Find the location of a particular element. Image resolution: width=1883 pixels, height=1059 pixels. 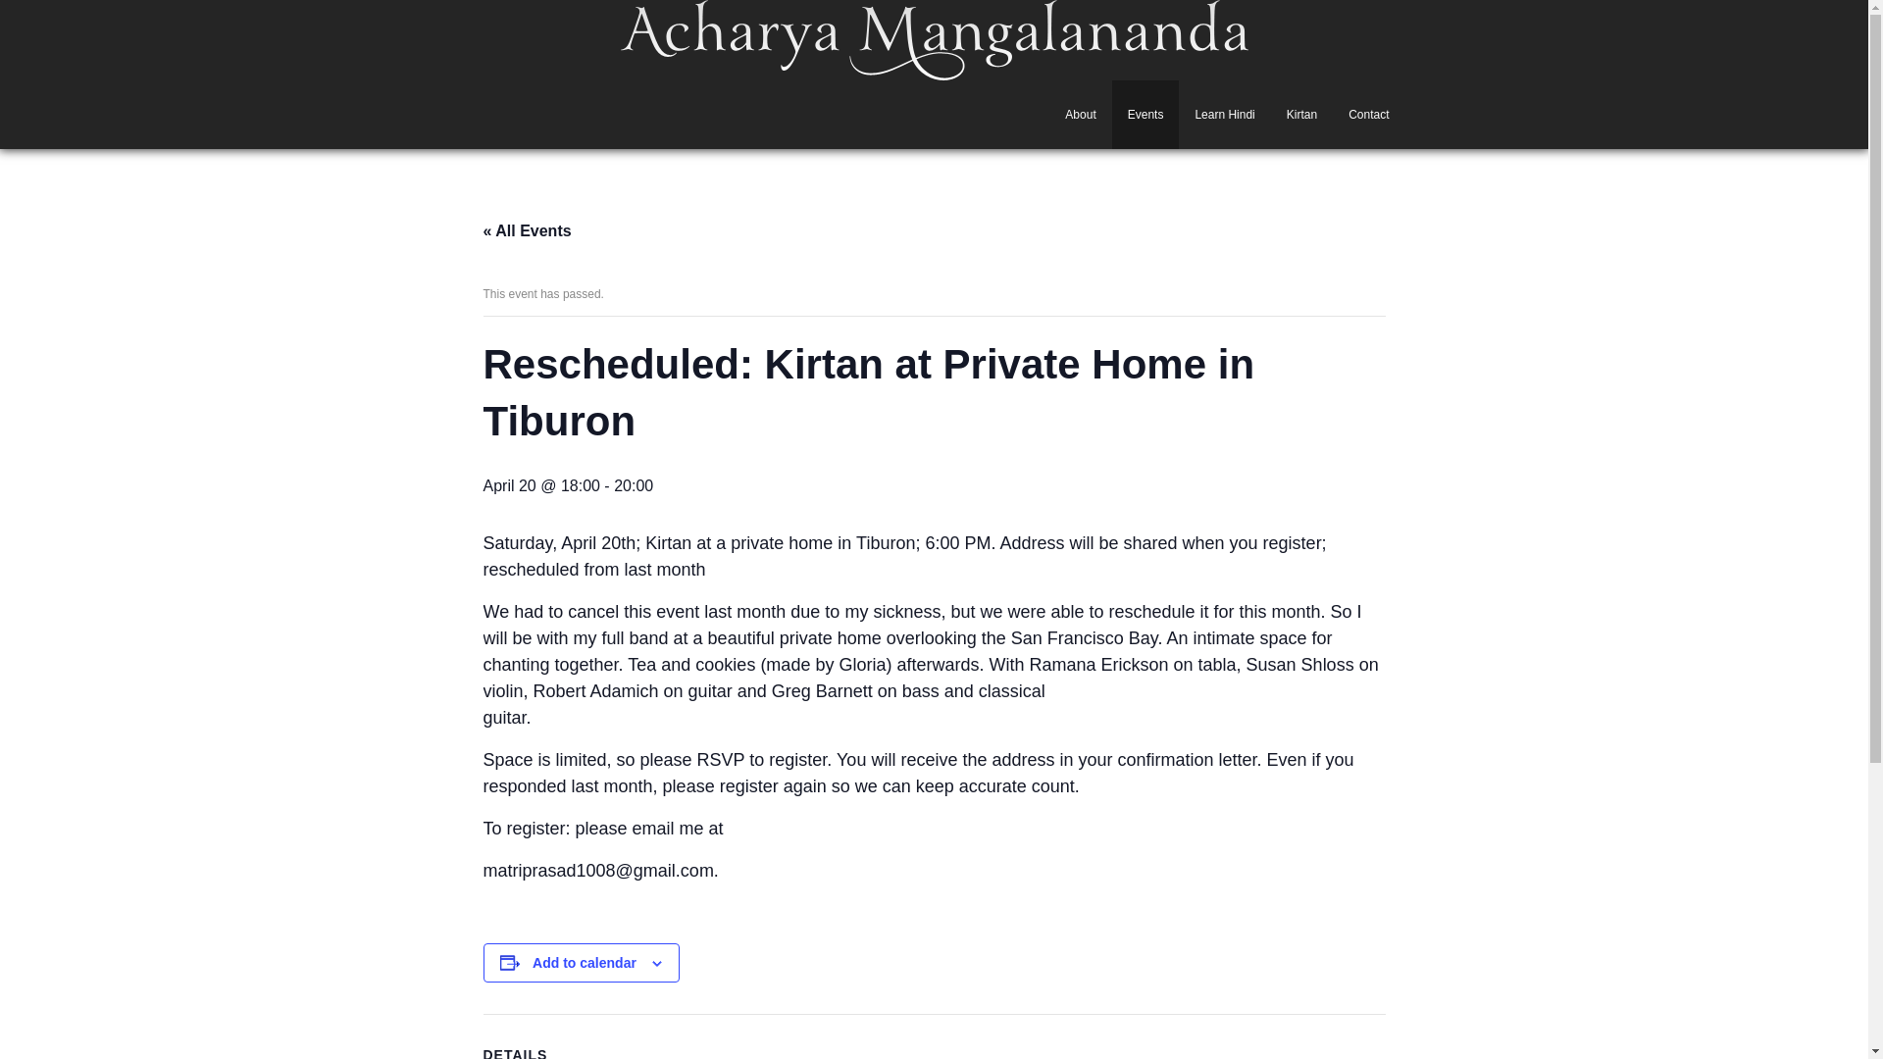

Events is located at coordinates (1145, 115).